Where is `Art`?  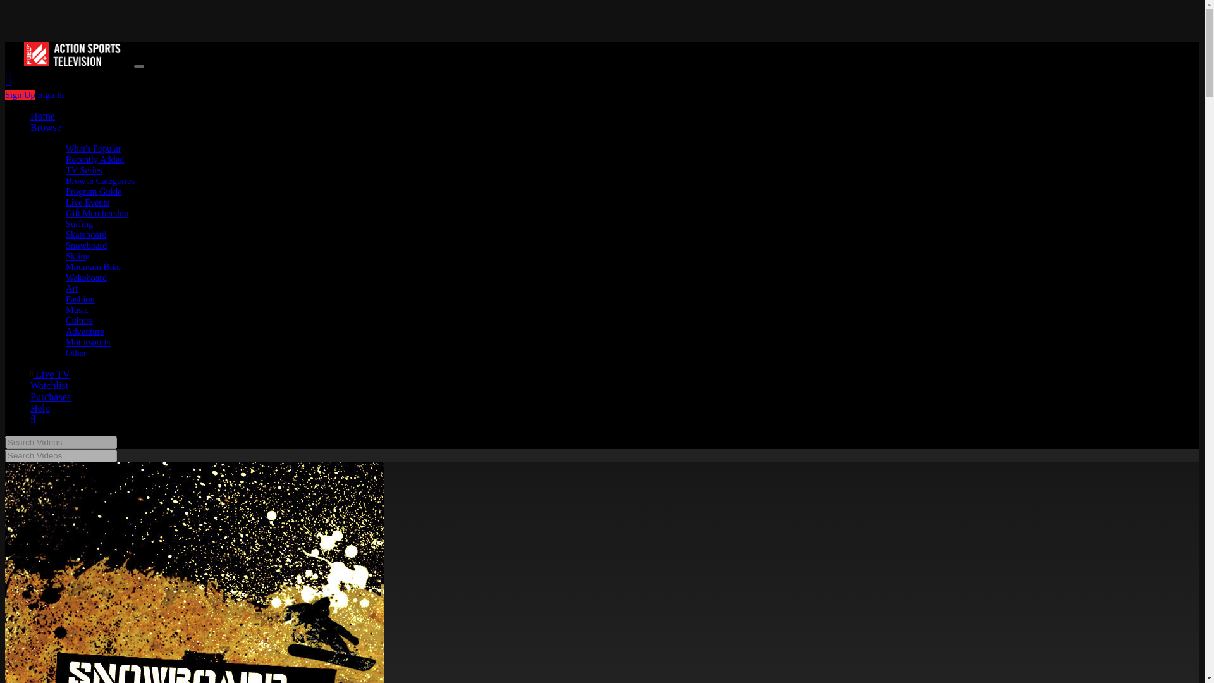 Art is located at coordinates (71, 288).